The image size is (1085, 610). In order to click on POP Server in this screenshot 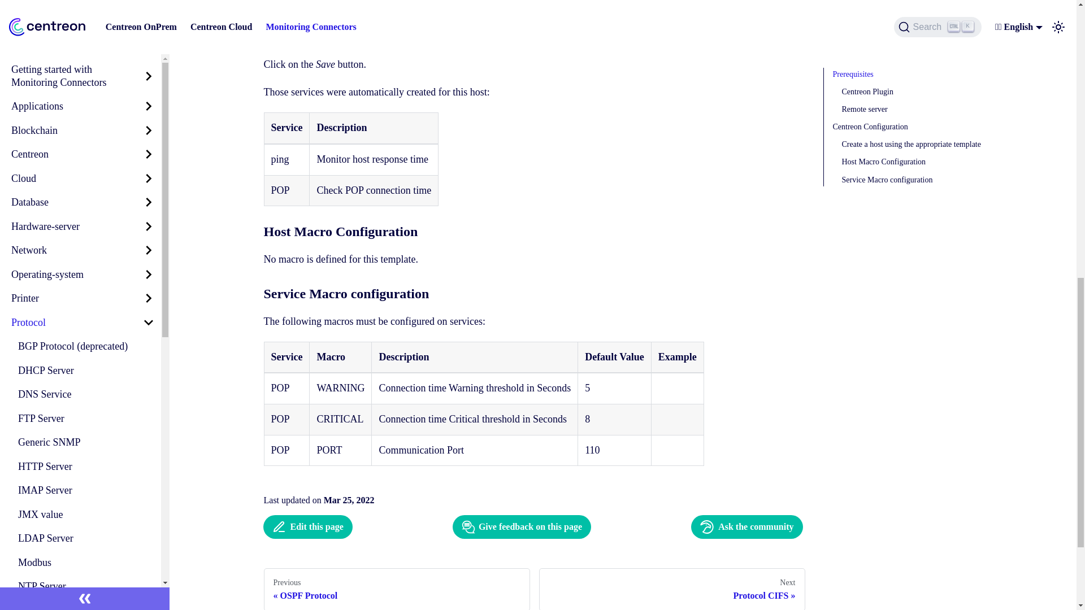, I will do `click(86, 24)`.